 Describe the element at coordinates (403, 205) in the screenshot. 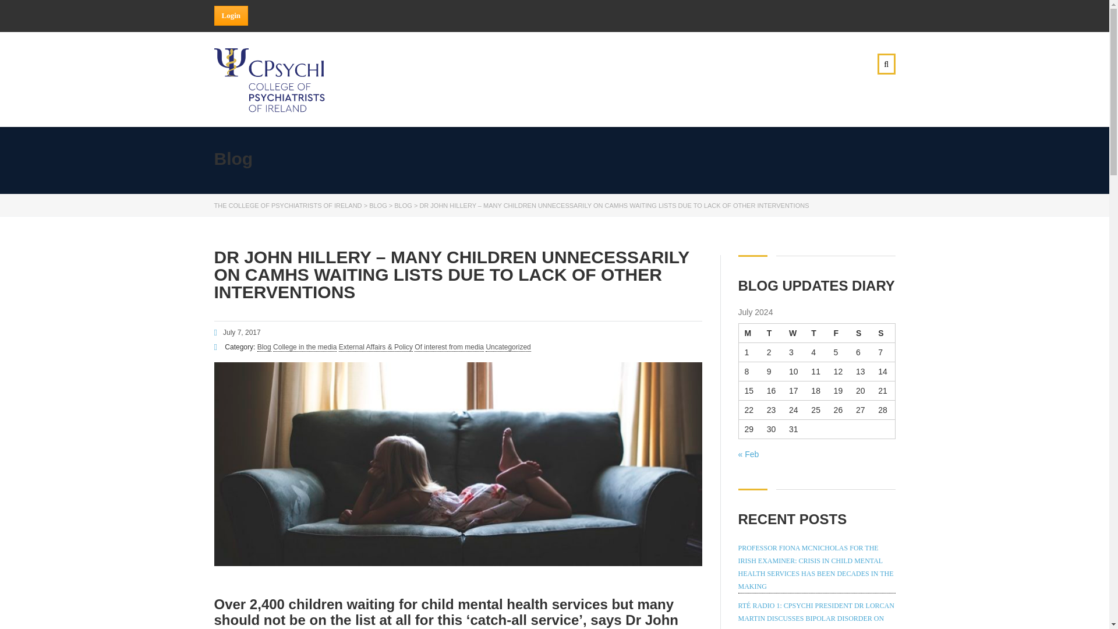

I see `BLOG` at that location.